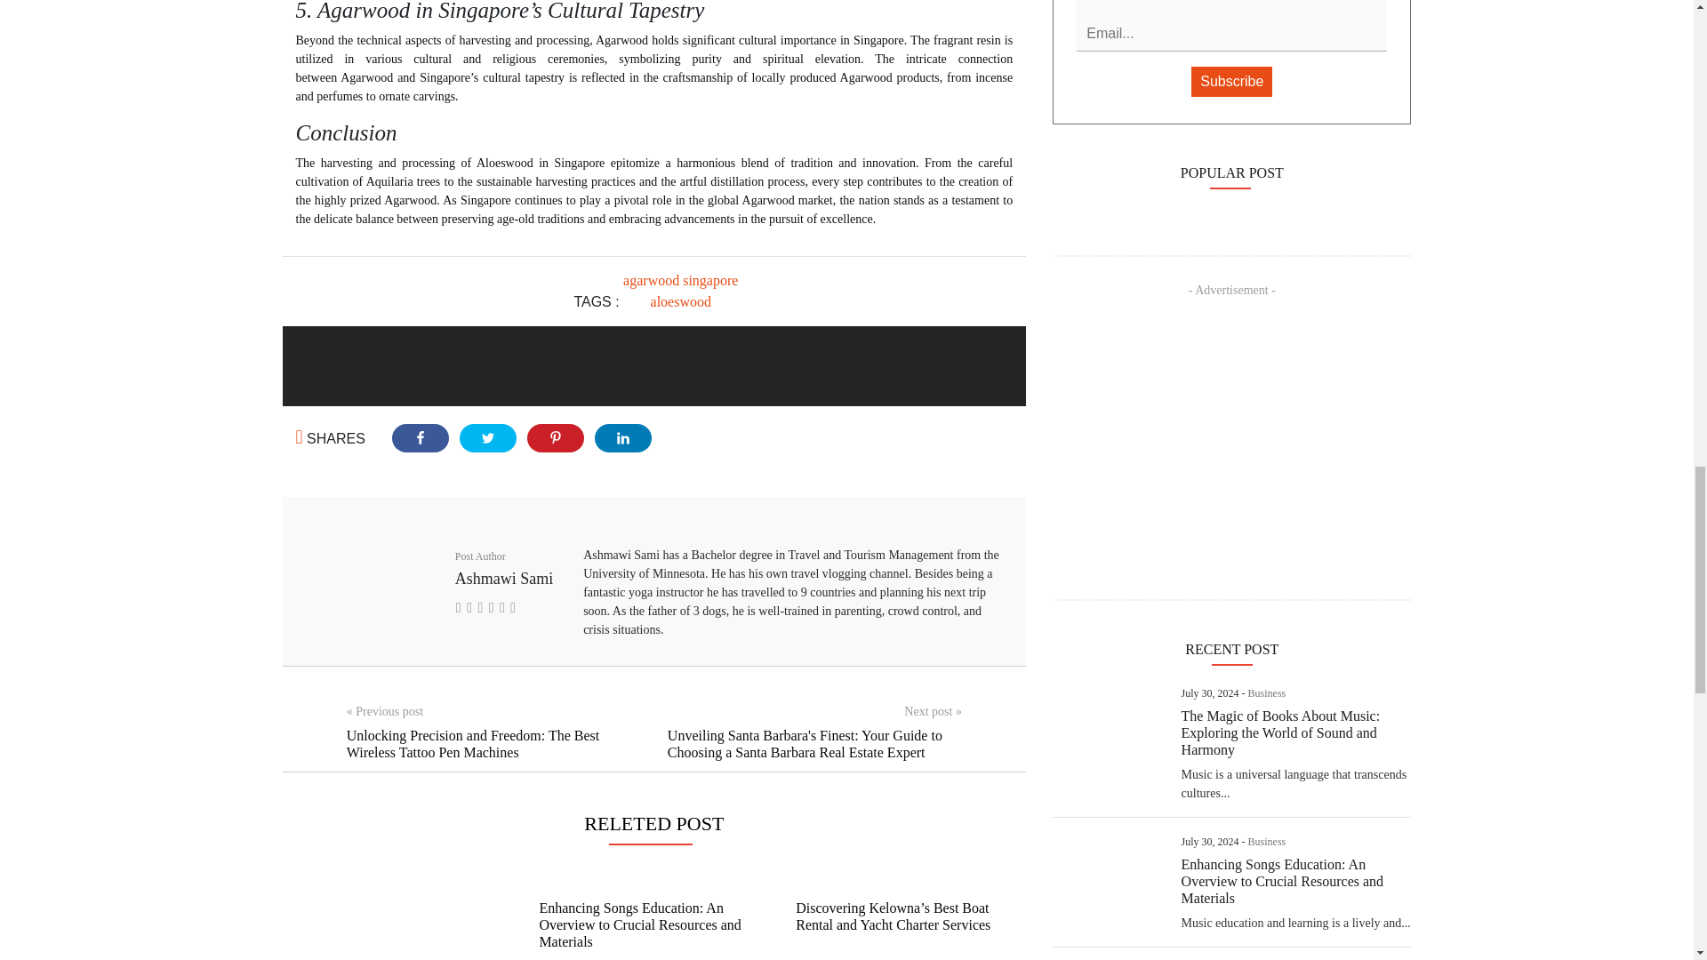 The width and height of the screenshot is (1707, 960). What do you see at coordinates (681, 300) in the screenshot?
I see `aloeswood Tag` at bounding box center [681, 300].